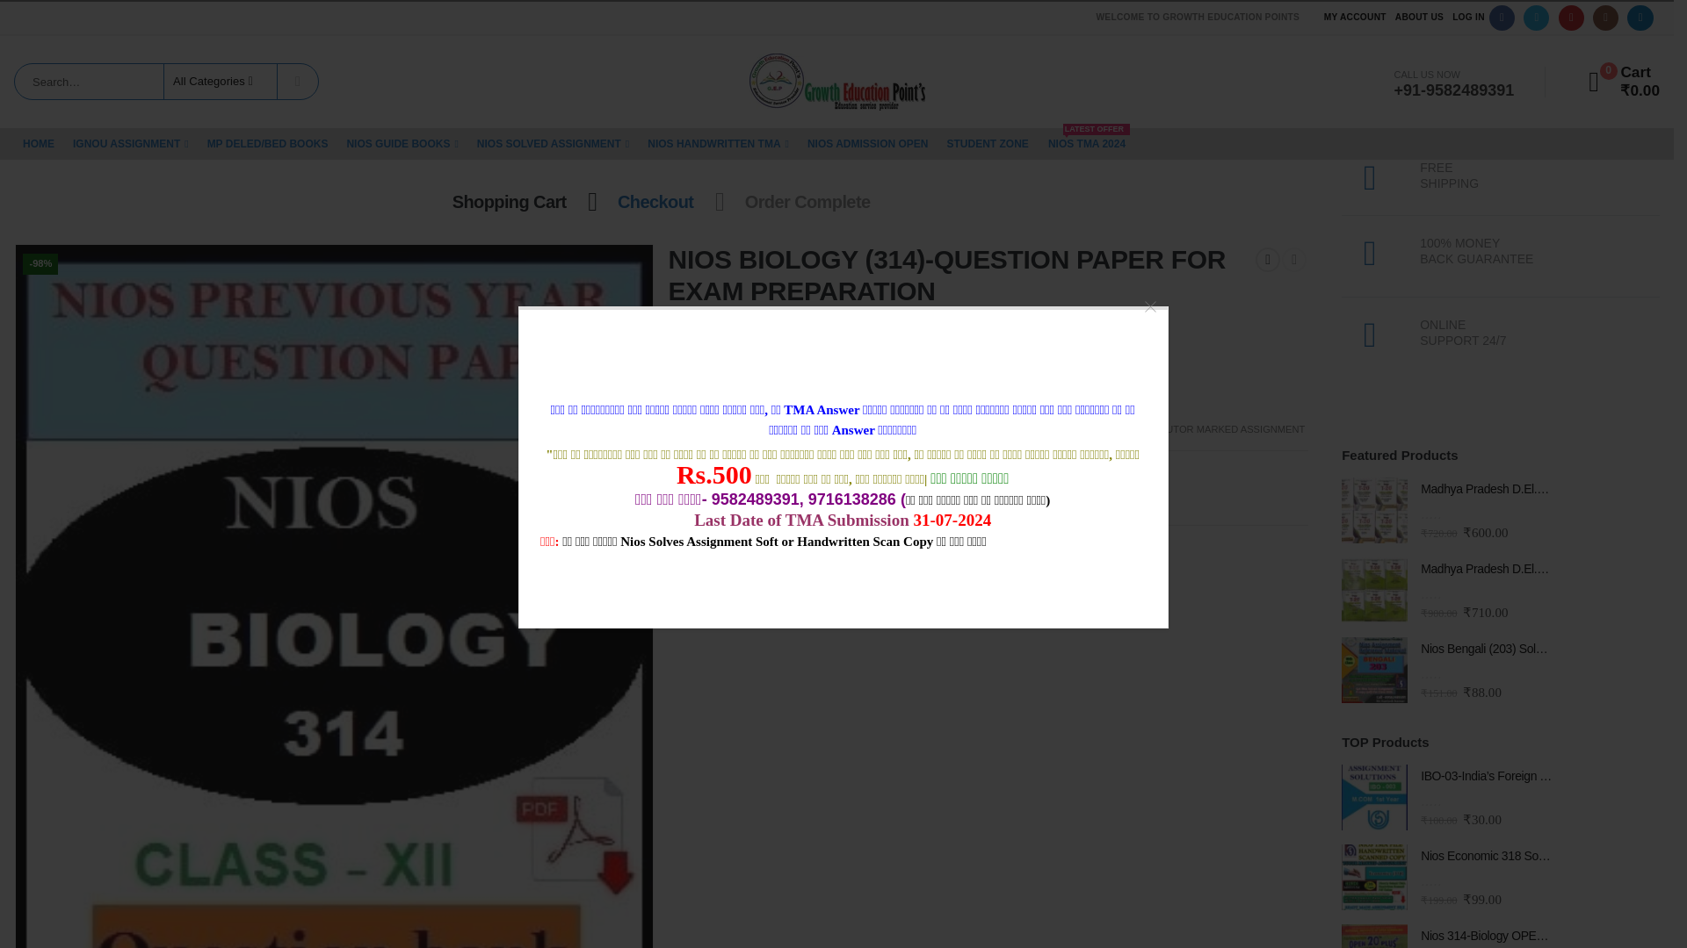  What do you see at coordinates (1502, 18) in the screenshot?
I see `Facebook` at bounding box center [1502, 18].